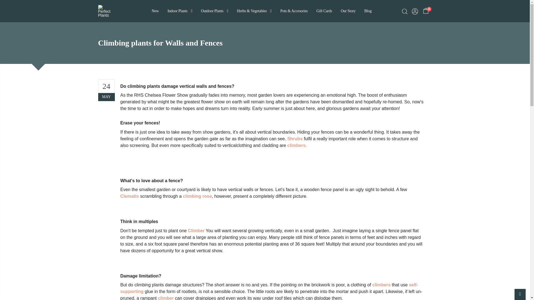  Describe the element at coordinates (214, 11) in the screenshot. I see `Outdoor Plants` at that location.